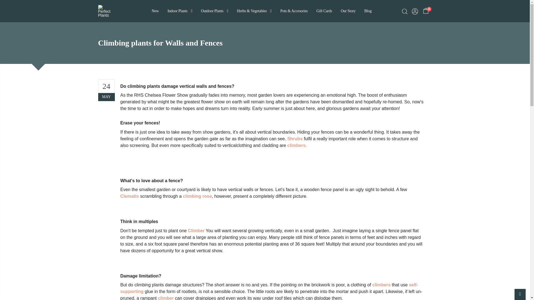  Describe the element at coordinates (214, 11) in the screenshot. I see `Outdoor Plants` at that location.